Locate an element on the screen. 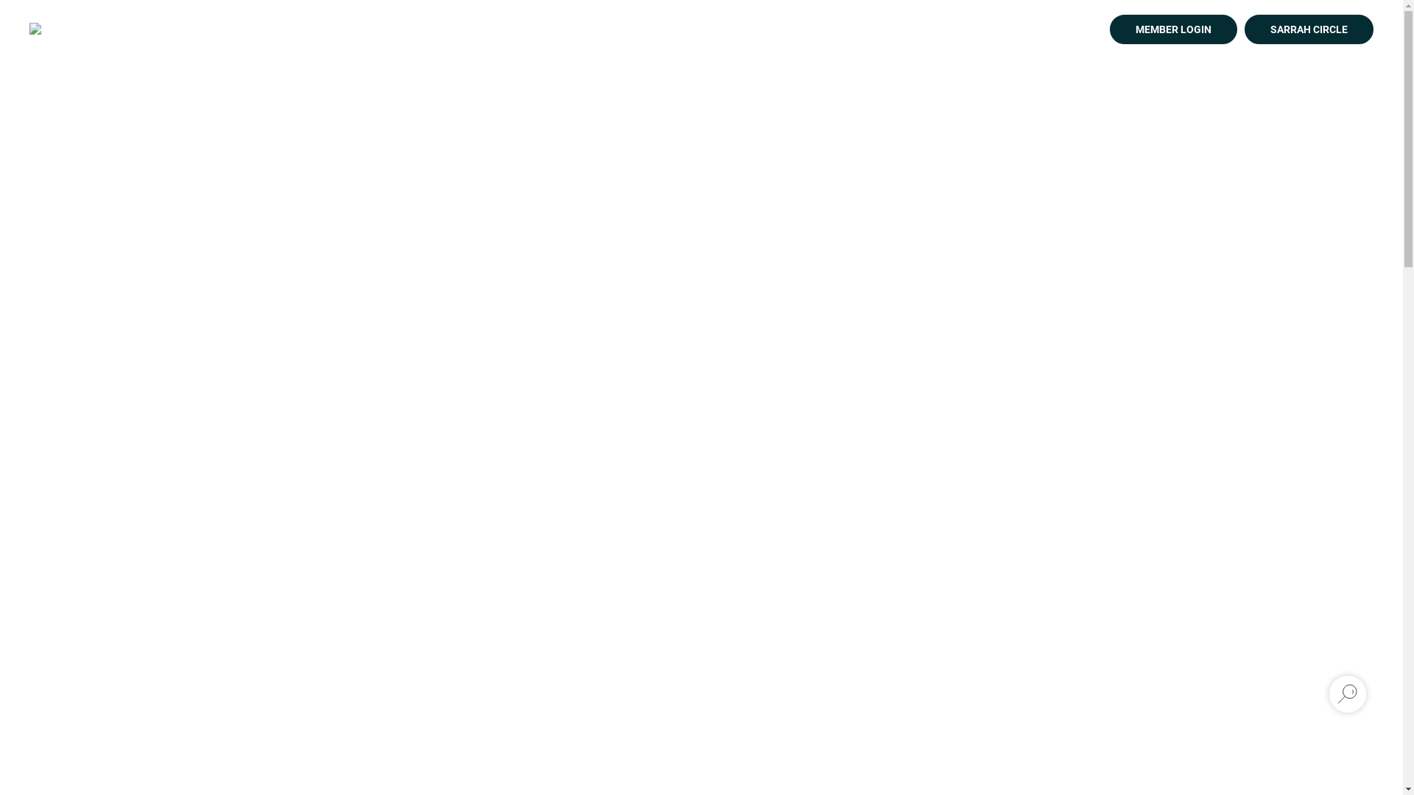  MEMBER LOGIN is located at coordinates (1174, 29).